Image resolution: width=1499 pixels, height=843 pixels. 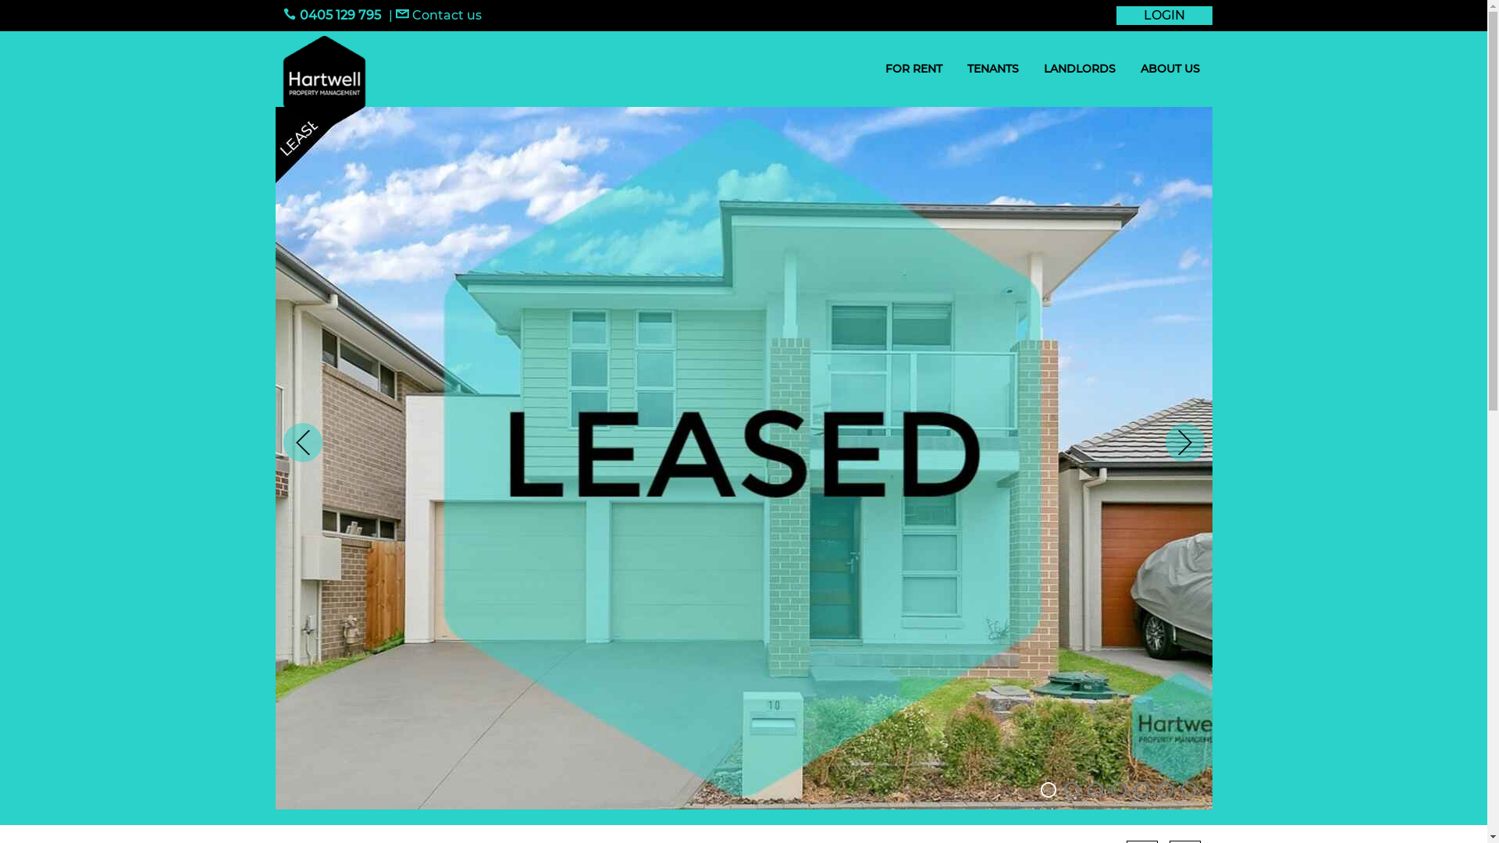 I want to click on LANDLORDS, so click(x=1079, y=69).